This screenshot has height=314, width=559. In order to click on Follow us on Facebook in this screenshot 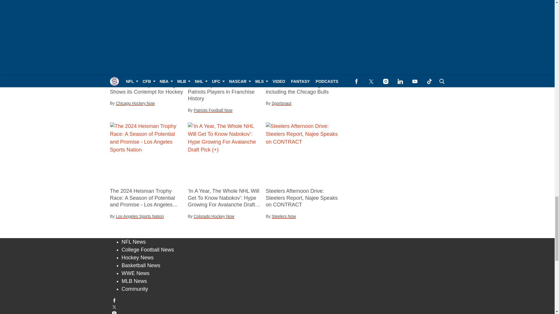, I will do `click(277, 301)`.